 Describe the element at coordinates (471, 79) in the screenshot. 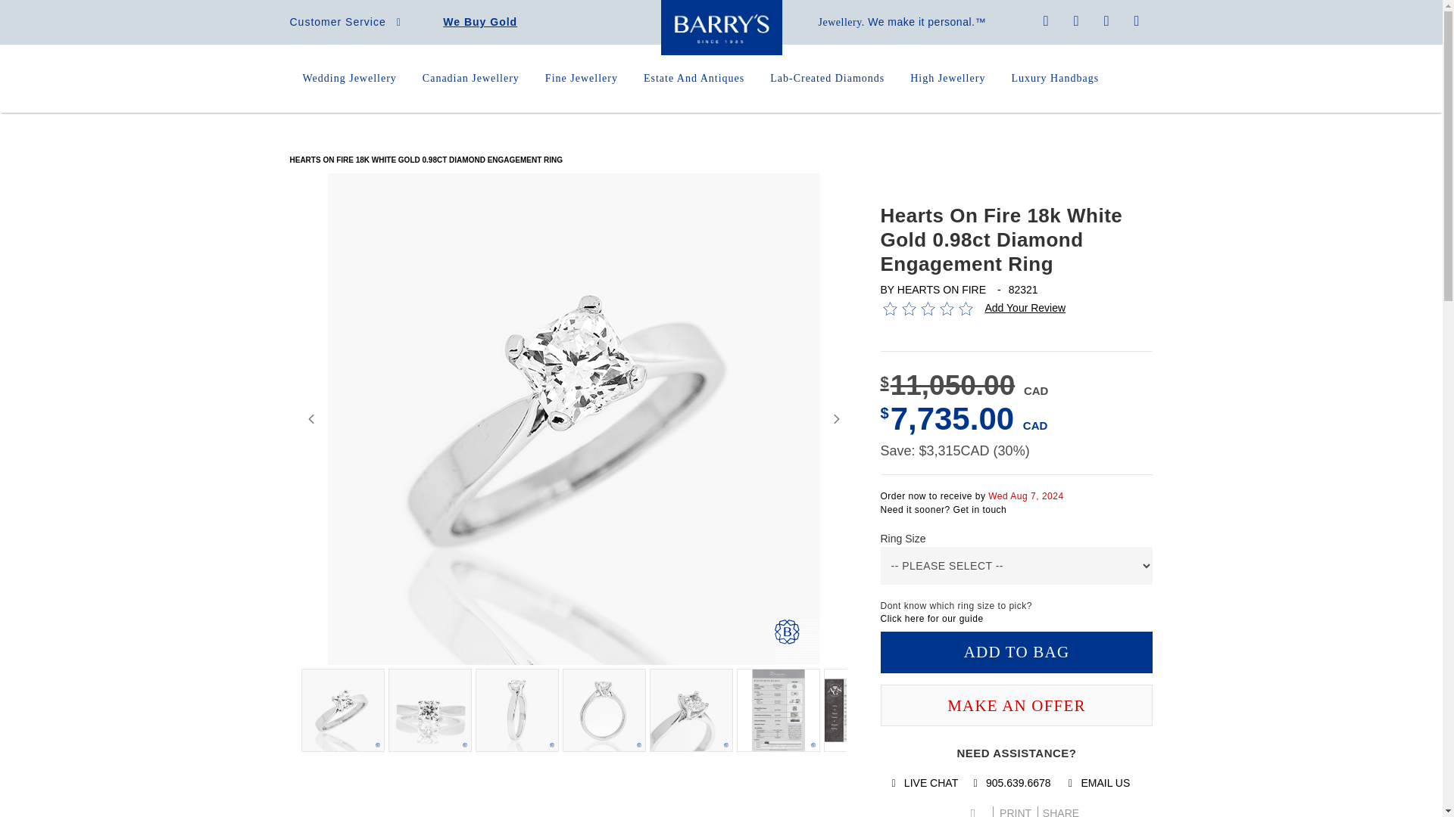

I see `Canadian Jewellery` at that location.